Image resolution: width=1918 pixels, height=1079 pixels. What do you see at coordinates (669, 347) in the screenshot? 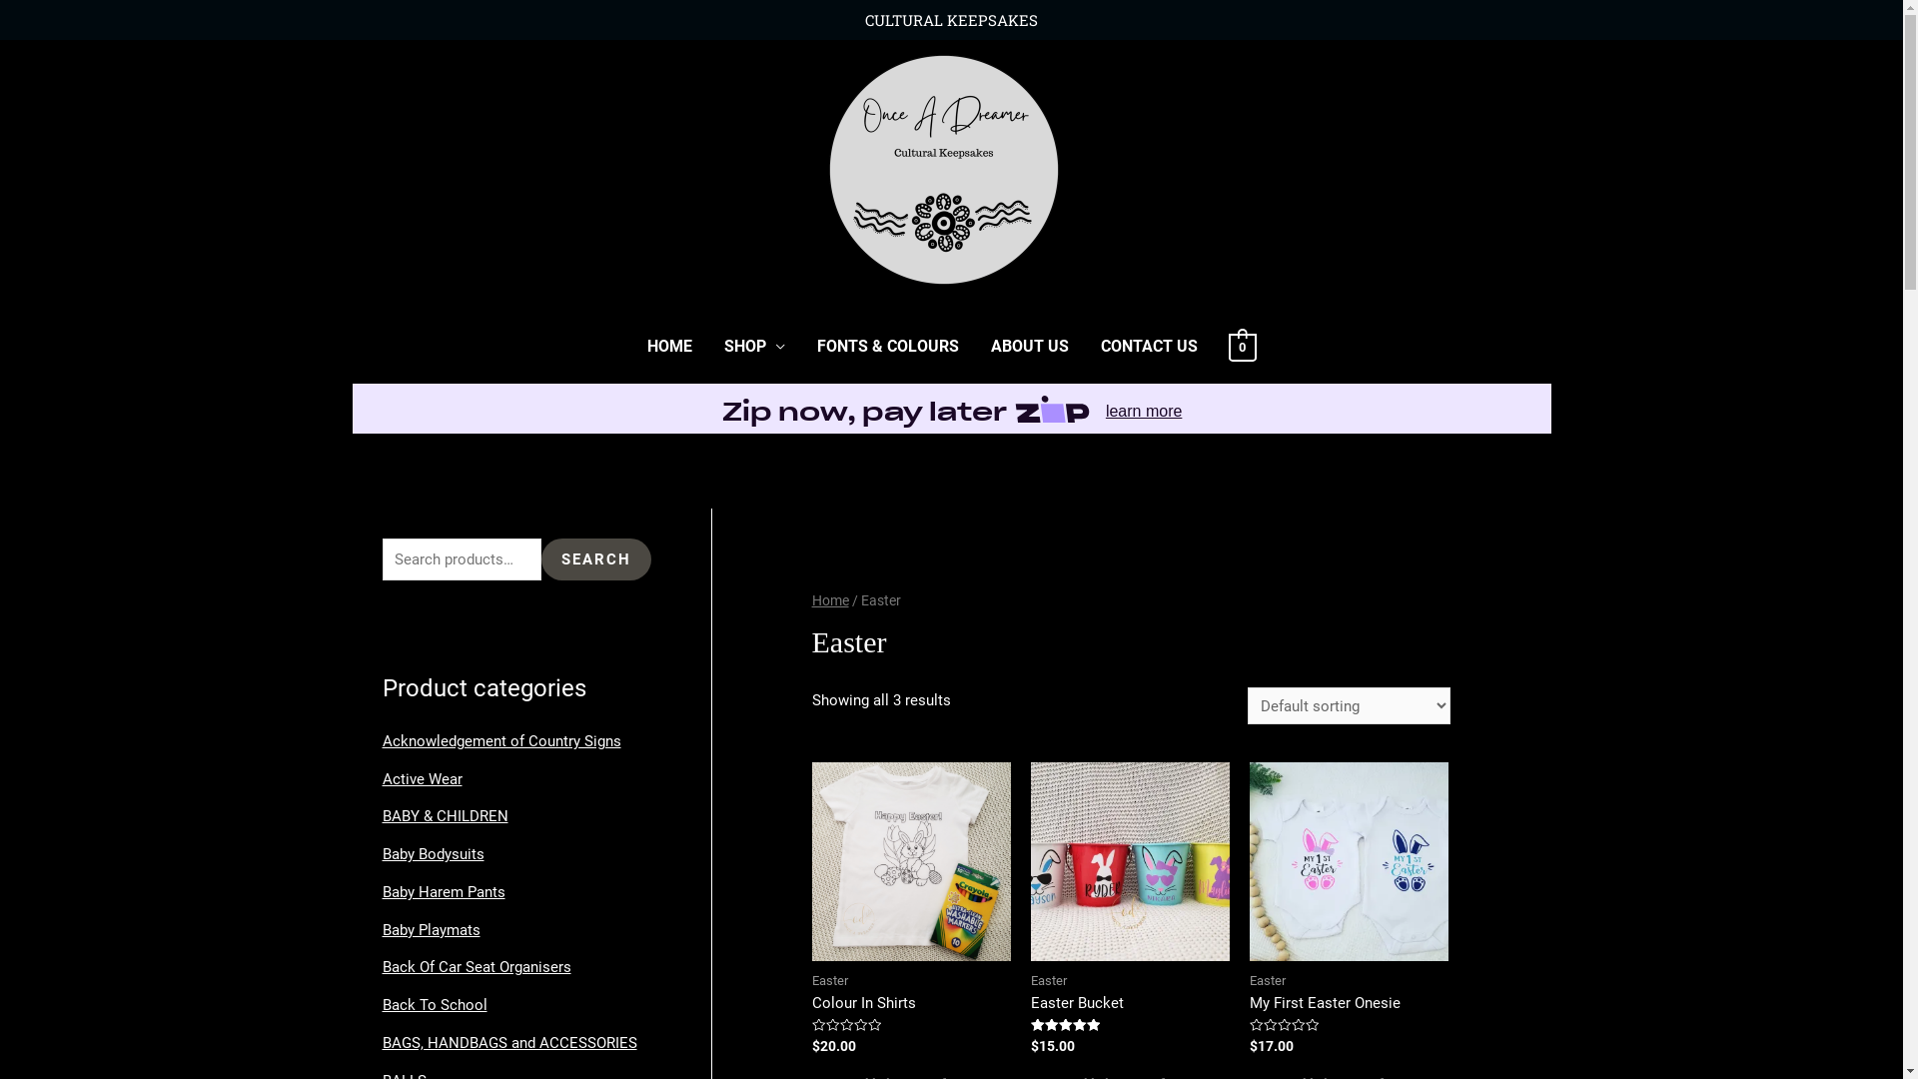
I see `HOME` at bounding box center [669, 347].